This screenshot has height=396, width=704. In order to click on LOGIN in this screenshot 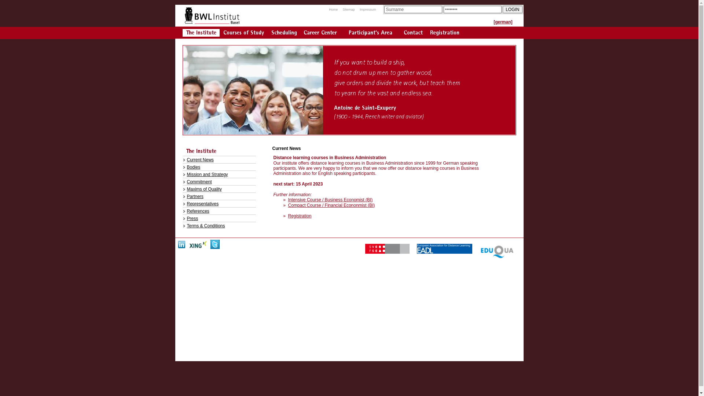, I will do `click(513, 10)`.